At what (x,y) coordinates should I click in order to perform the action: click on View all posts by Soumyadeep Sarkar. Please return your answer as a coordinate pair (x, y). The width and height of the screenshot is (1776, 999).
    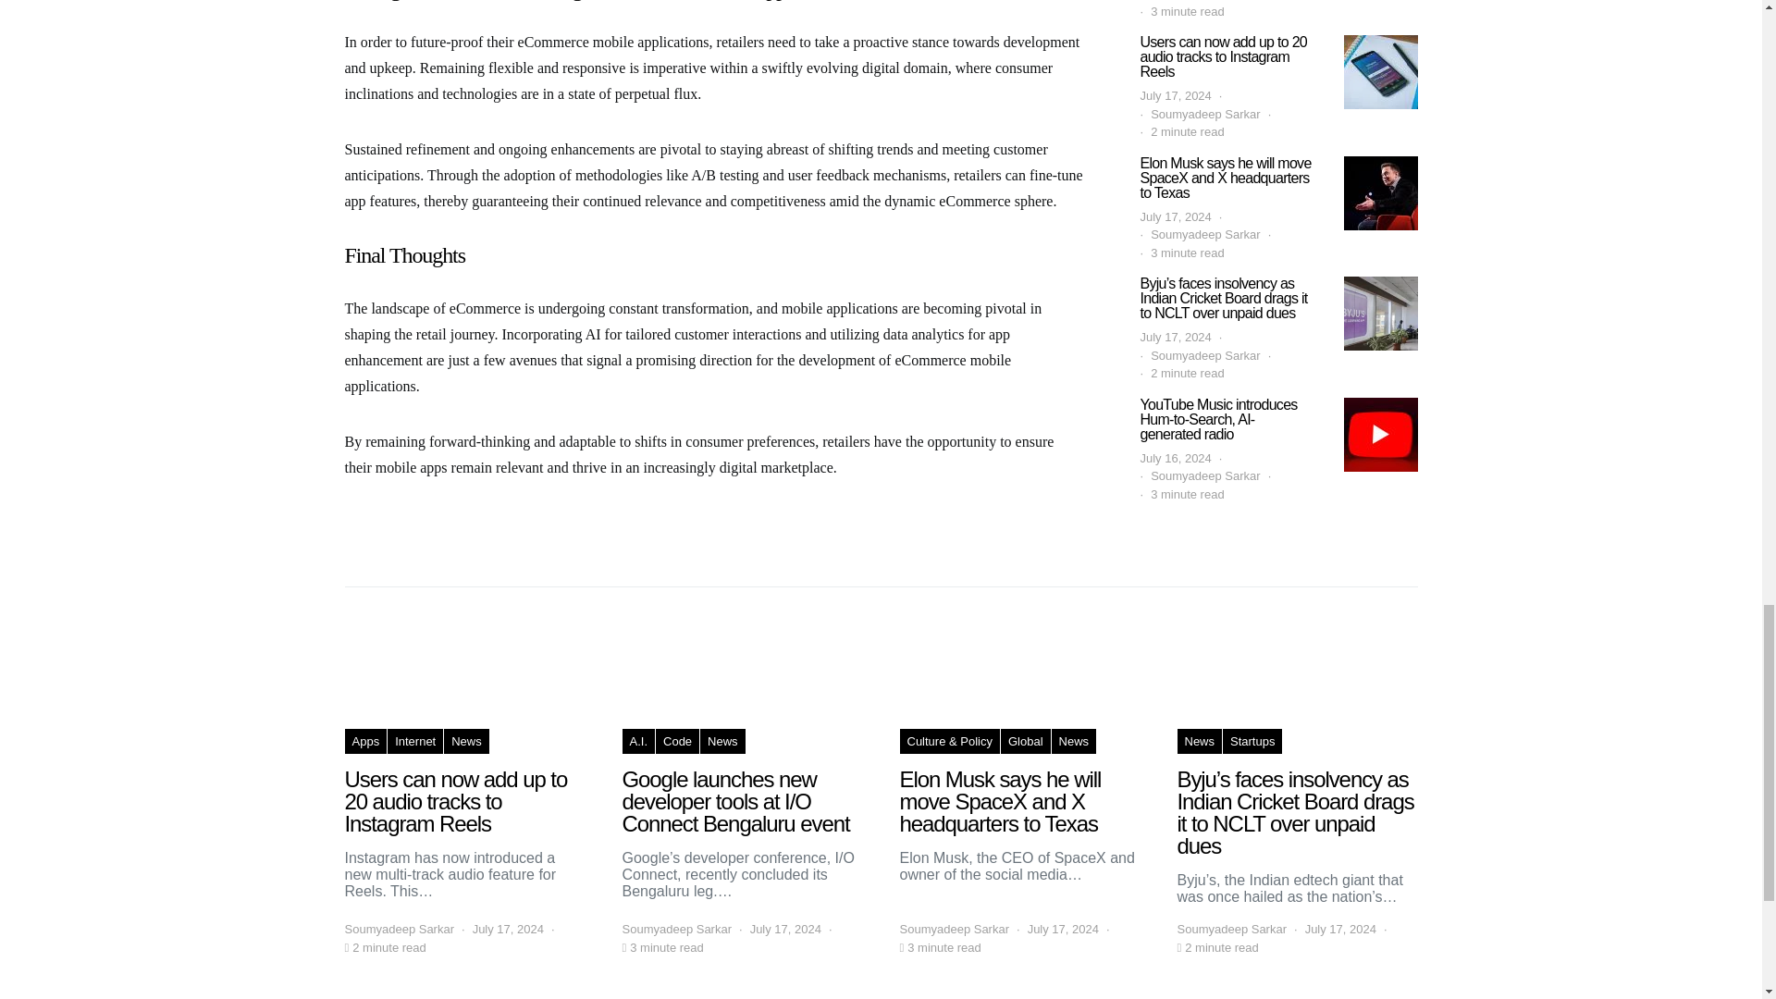
    Looking at the image, I should click on (400, 929).